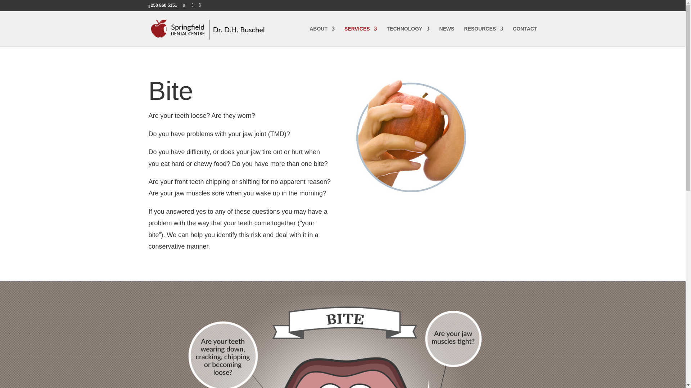 This screenshot has width=691, height=388. What do you see at coordinates (483, 36) in the screenshot?
I see `RESOURCES` at bounding box center [483, 36].